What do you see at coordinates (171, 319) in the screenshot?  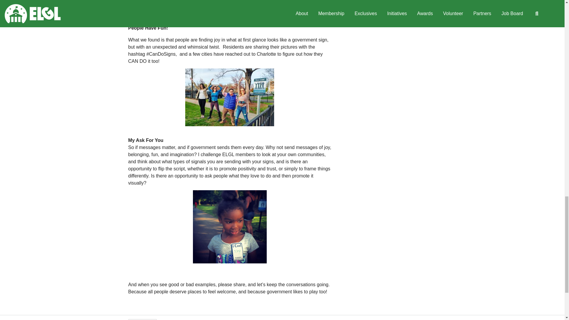 I see `Share` at bounding box center [171, 319].